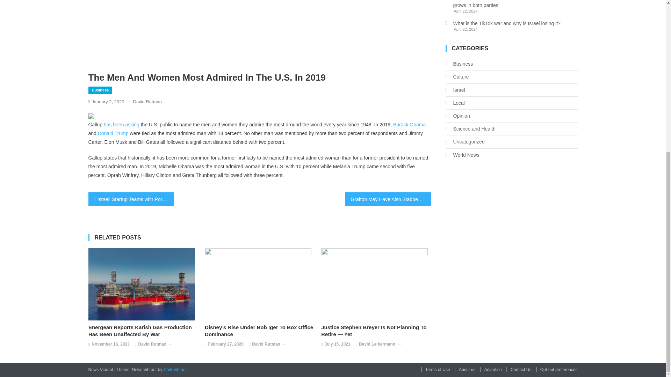  Describe the element at coordinates (152, 344) in the screenshot. I see `David Rutman` at that location.